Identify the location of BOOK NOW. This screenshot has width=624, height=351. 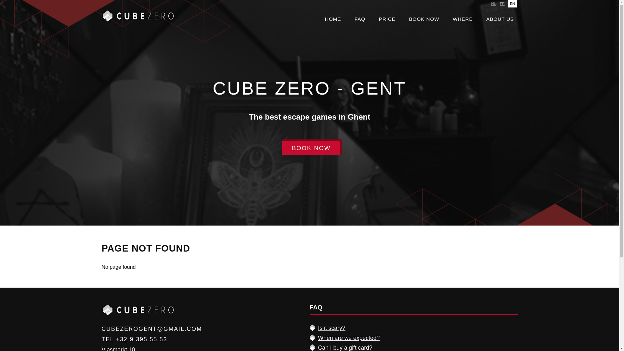
(311, 148).